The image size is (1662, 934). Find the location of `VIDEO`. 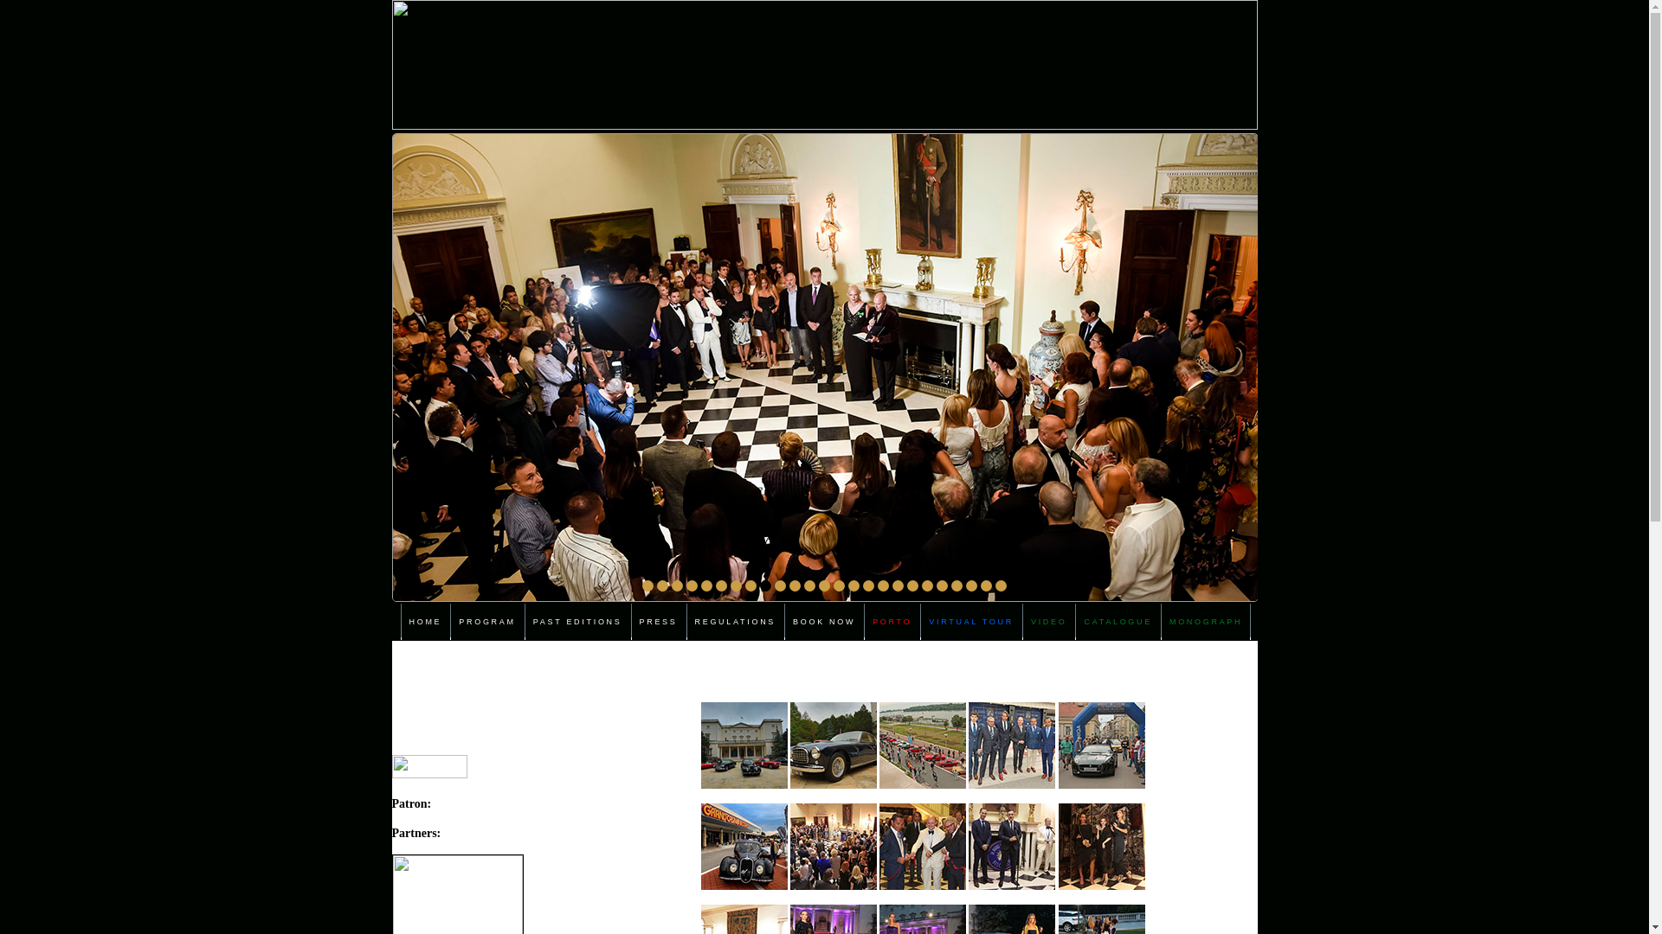

VIDEO is located at coordinates (1049, 622).